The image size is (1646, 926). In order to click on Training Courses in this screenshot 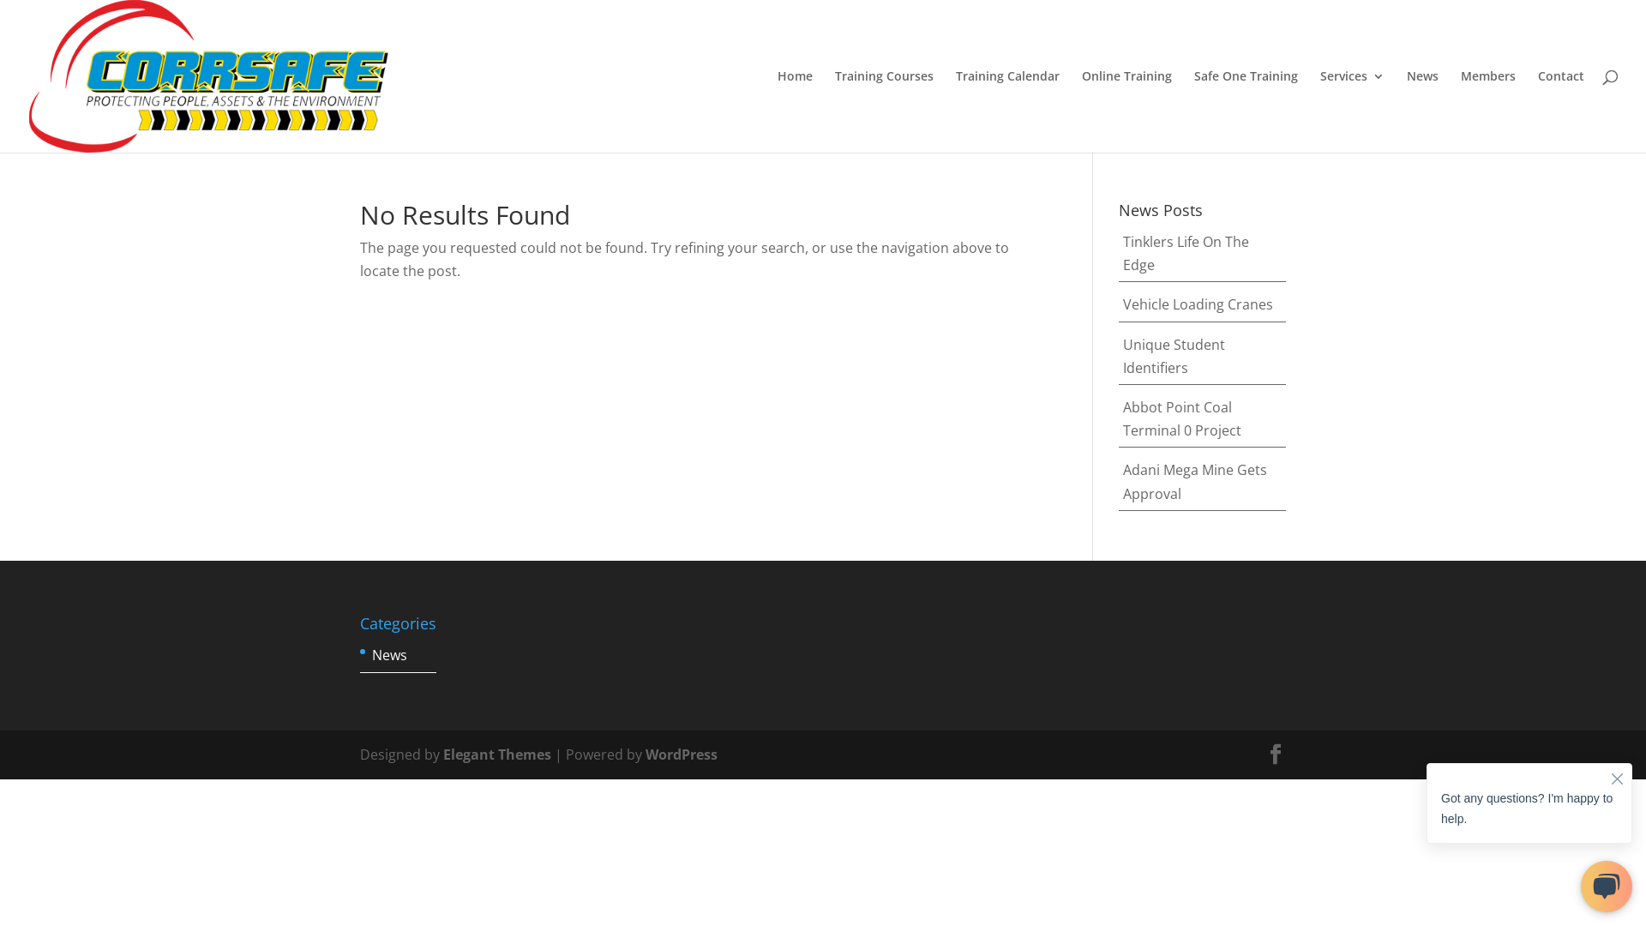, I will do `click(885, 111)`.